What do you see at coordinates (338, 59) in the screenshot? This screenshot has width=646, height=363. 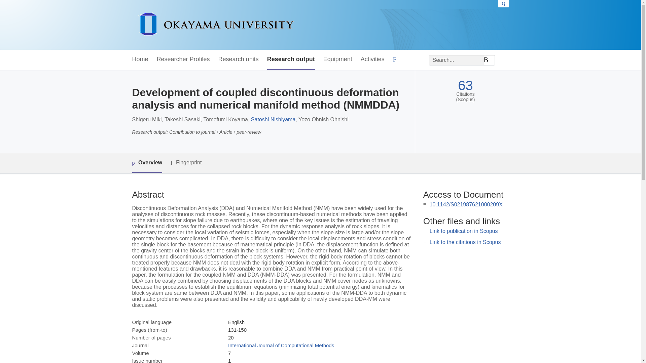 I see `Equipment` at bounding box center [338, 59].